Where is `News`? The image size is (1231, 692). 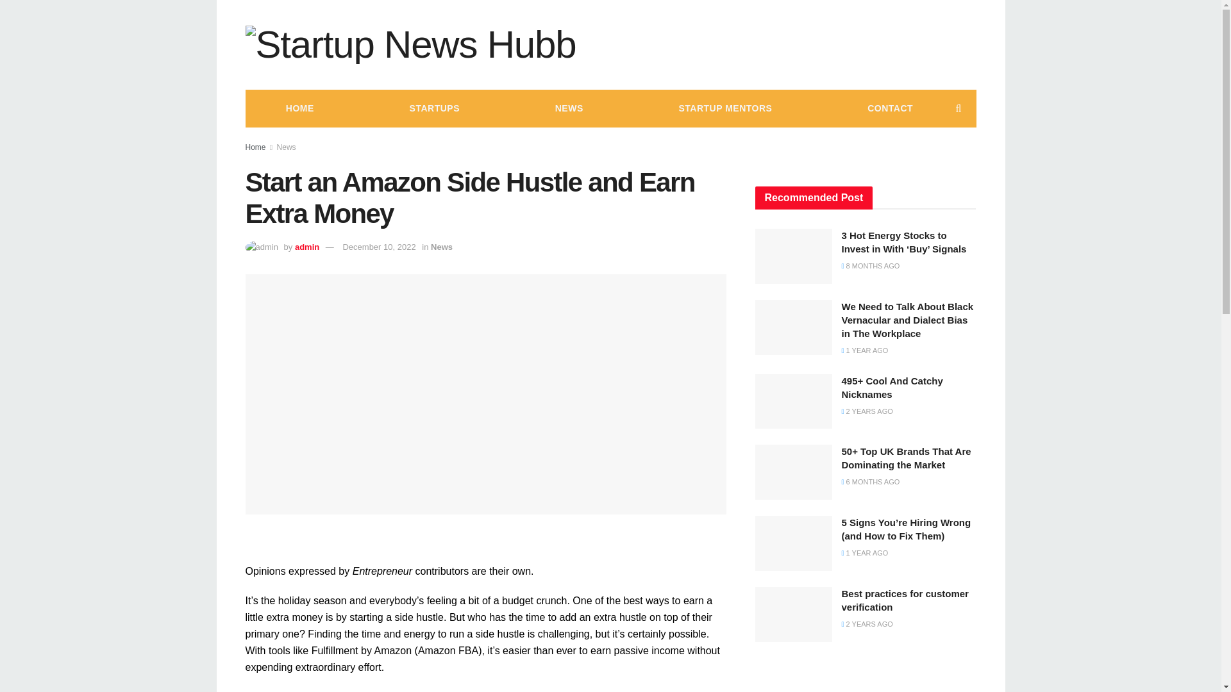
News is located at coordinates (442, 247).